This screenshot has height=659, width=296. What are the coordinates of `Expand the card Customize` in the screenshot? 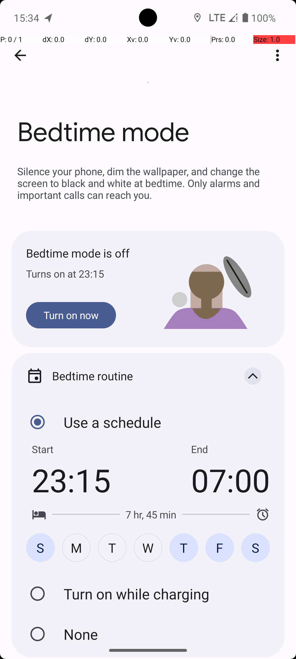 It's located at (253, 555).